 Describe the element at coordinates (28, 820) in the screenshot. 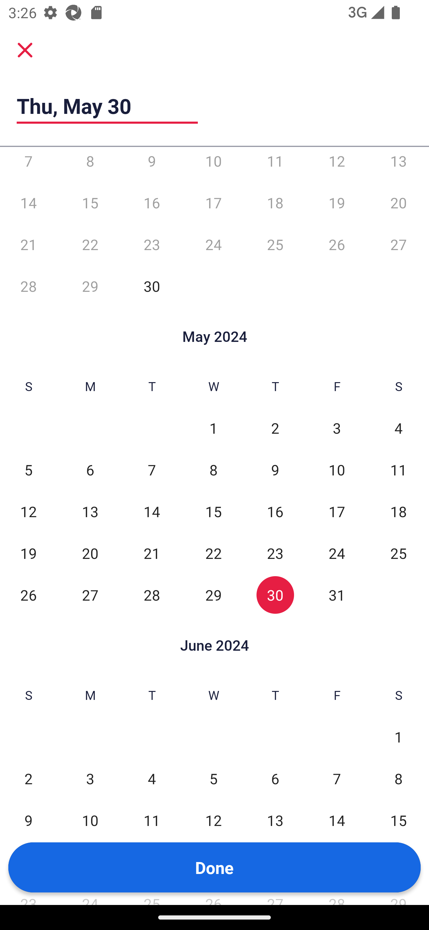

I see `9 Sun, Jun 9, Not Selected` at that location.